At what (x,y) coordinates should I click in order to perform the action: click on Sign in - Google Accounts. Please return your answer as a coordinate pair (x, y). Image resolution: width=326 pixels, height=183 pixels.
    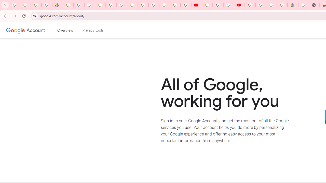
    Looking at the image, I should click on (261, 5).